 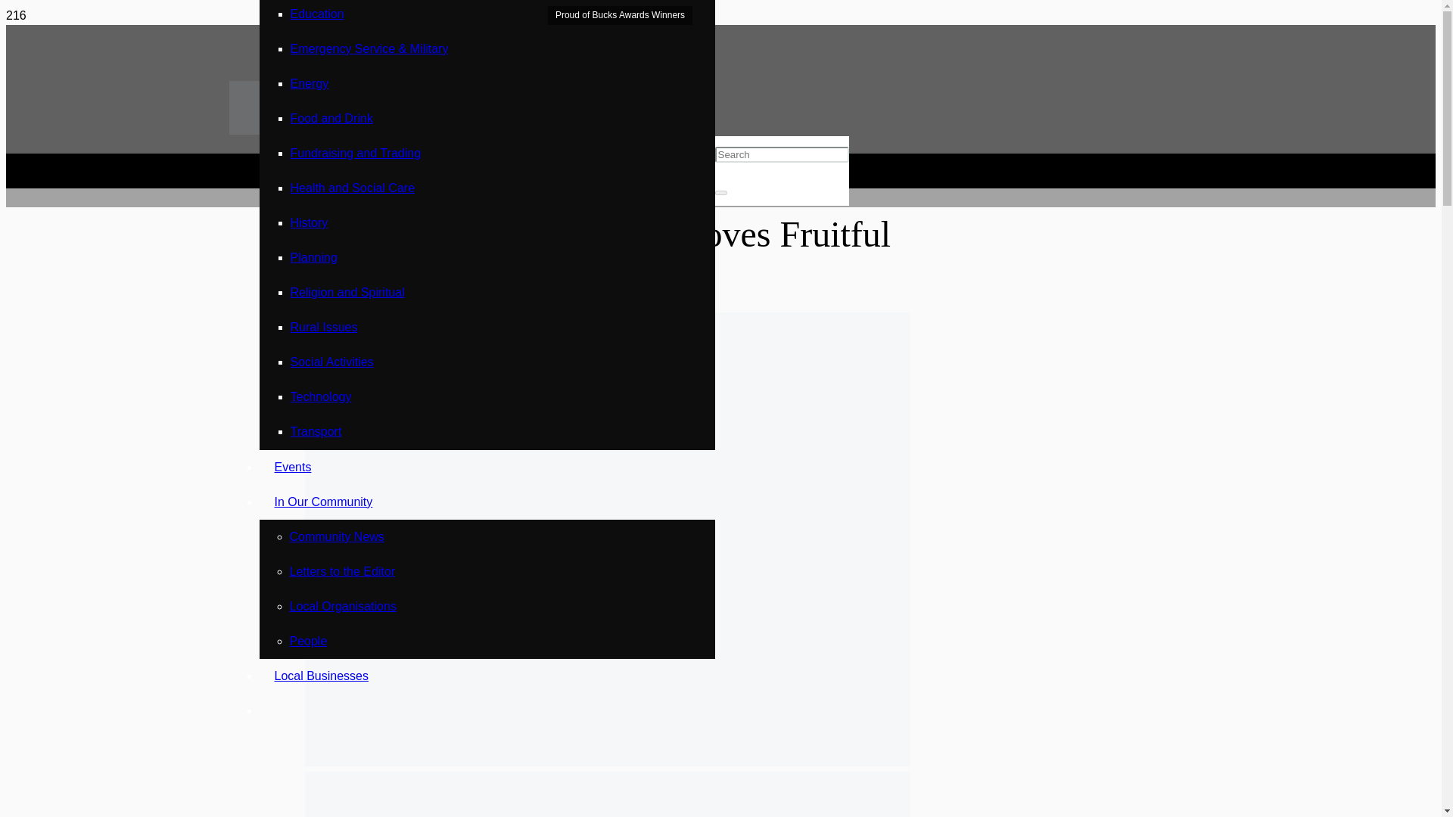 What do you see at coordinates (644, 303) in the screenshot?
I see `Health and Social Care` at bounding box center [644, 303].